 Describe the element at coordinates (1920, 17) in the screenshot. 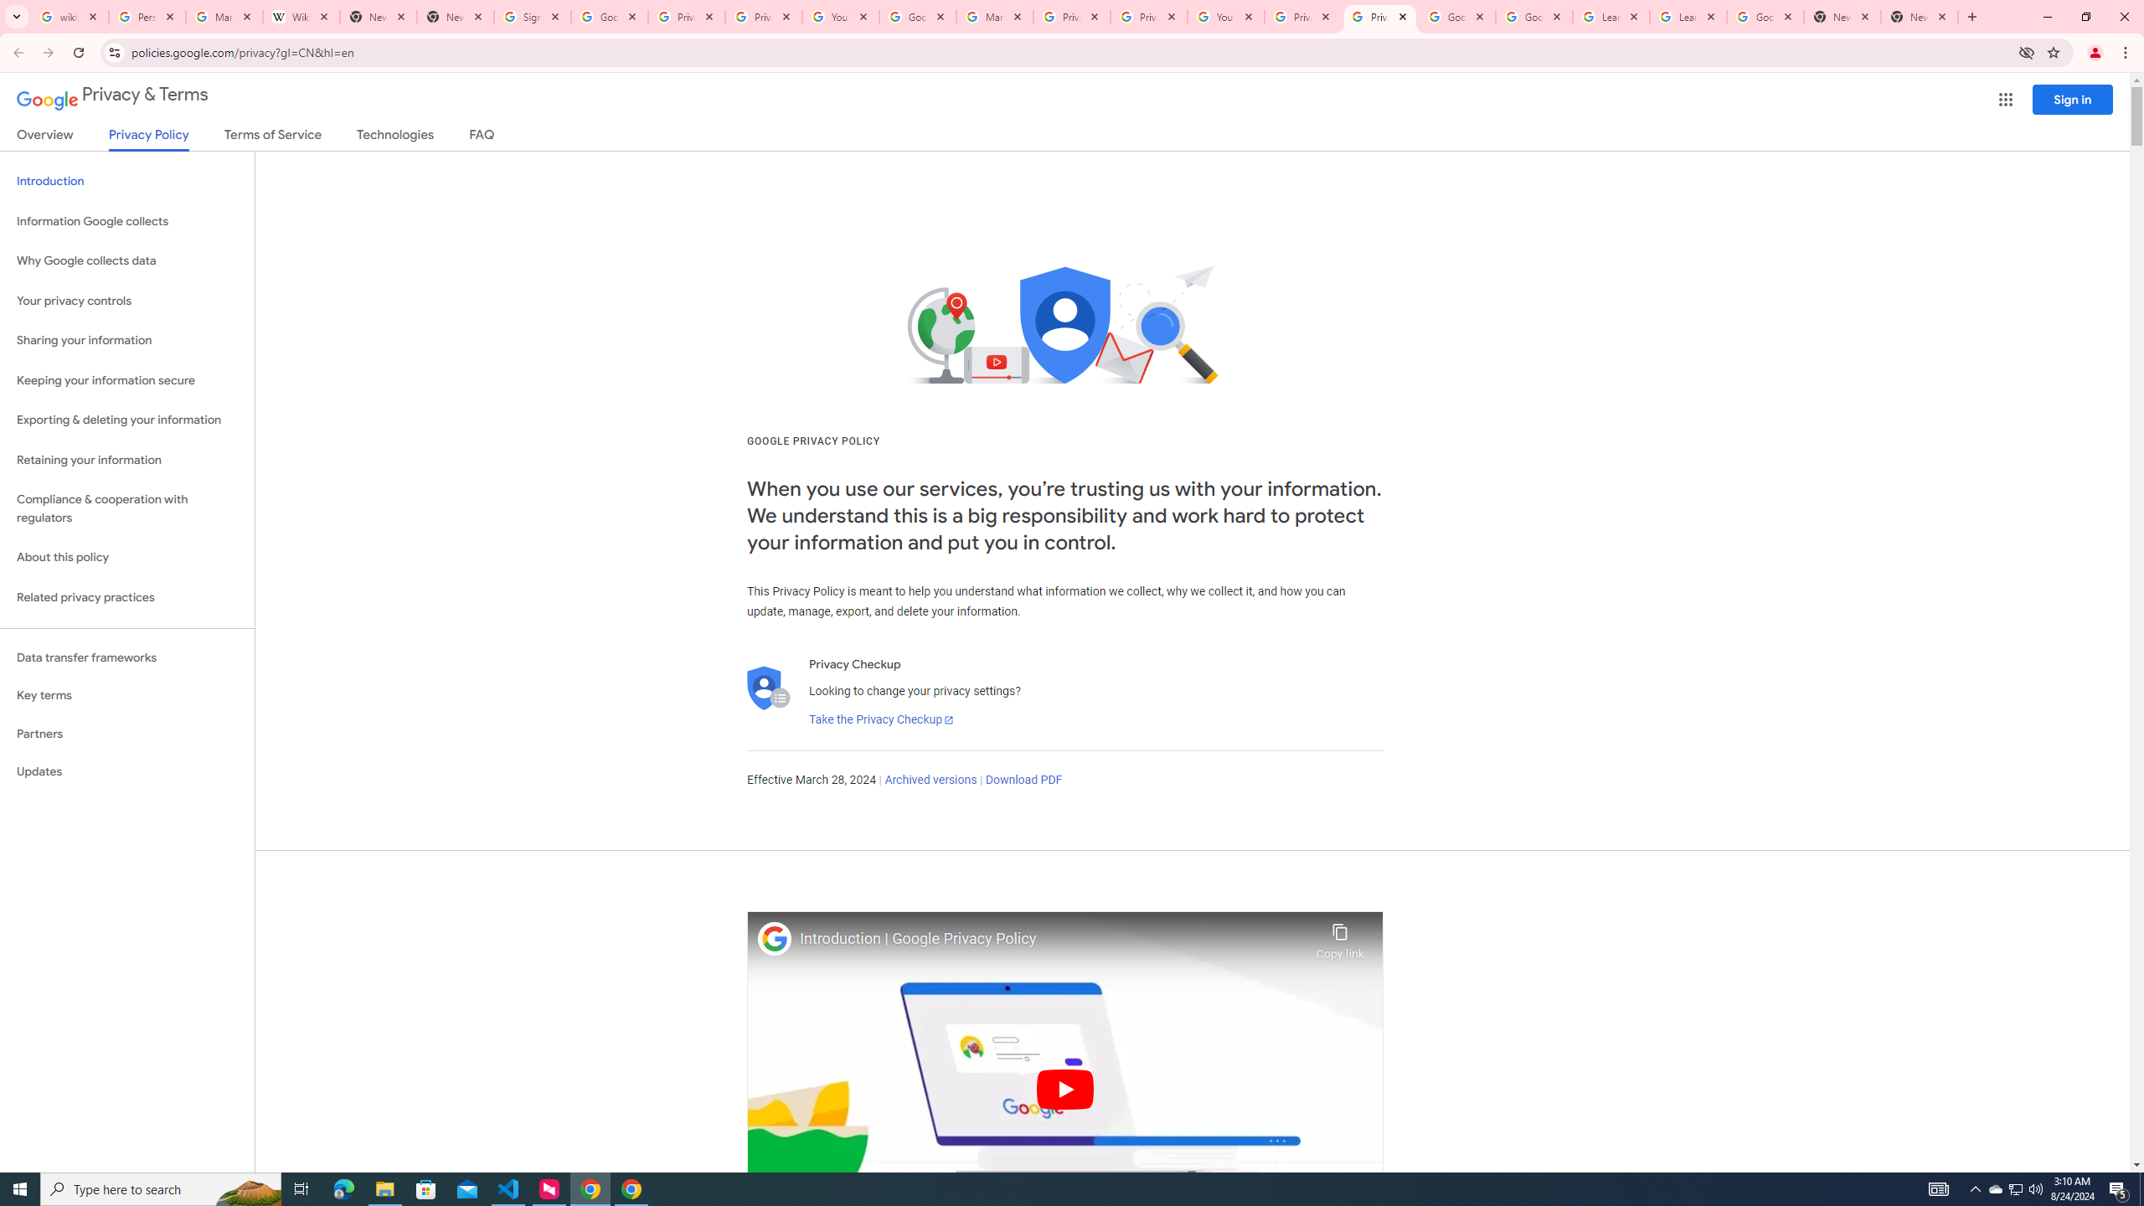

I see `New Tab` at that location.